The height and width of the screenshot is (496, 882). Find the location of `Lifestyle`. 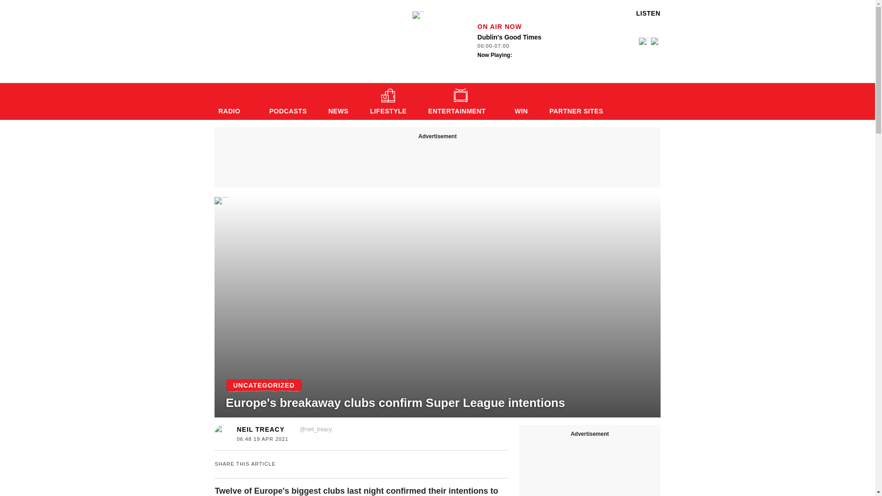

Lifestyle is located at coordinates (388, 101).